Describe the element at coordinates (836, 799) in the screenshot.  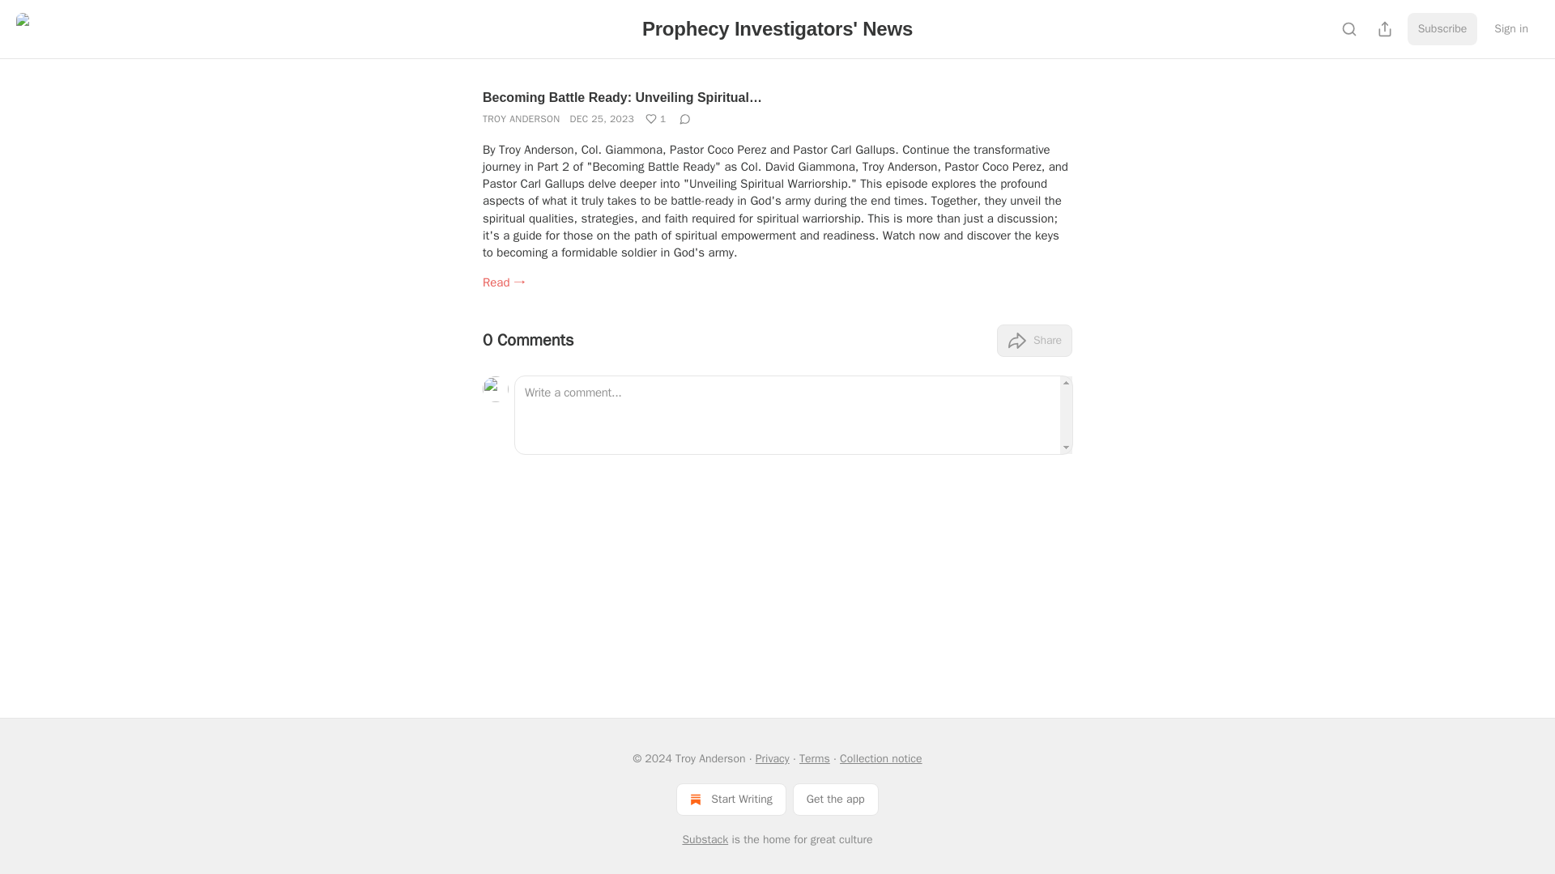
I see `Get the app` at that location.